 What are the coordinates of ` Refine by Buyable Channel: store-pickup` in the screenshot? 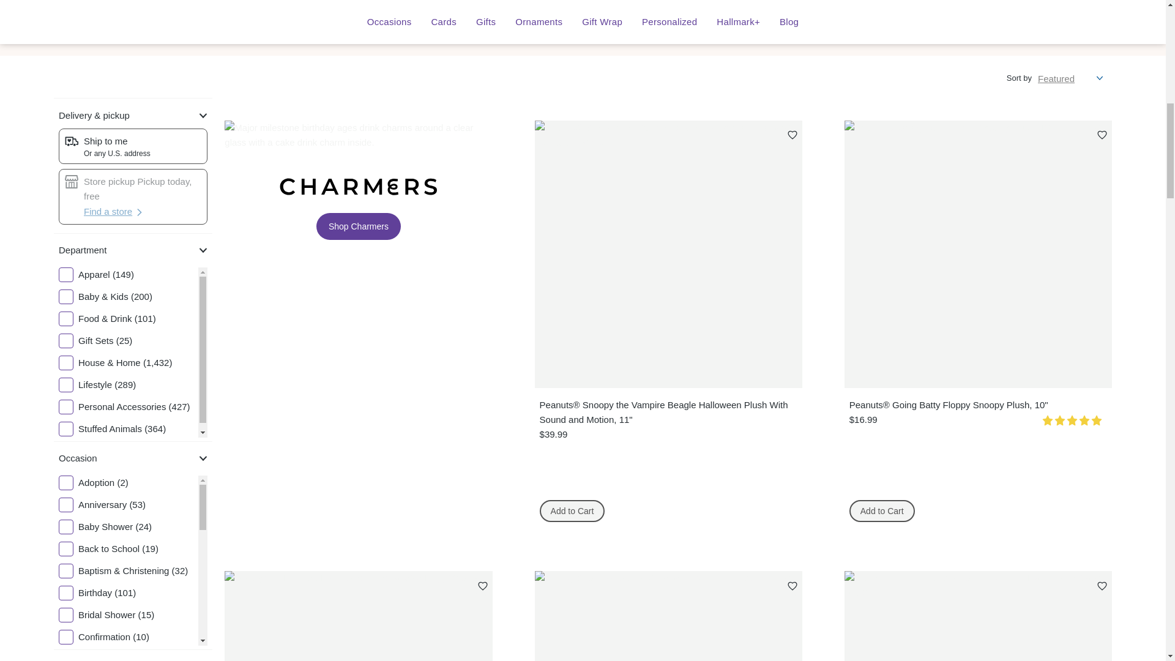 It's located at (133, 189).